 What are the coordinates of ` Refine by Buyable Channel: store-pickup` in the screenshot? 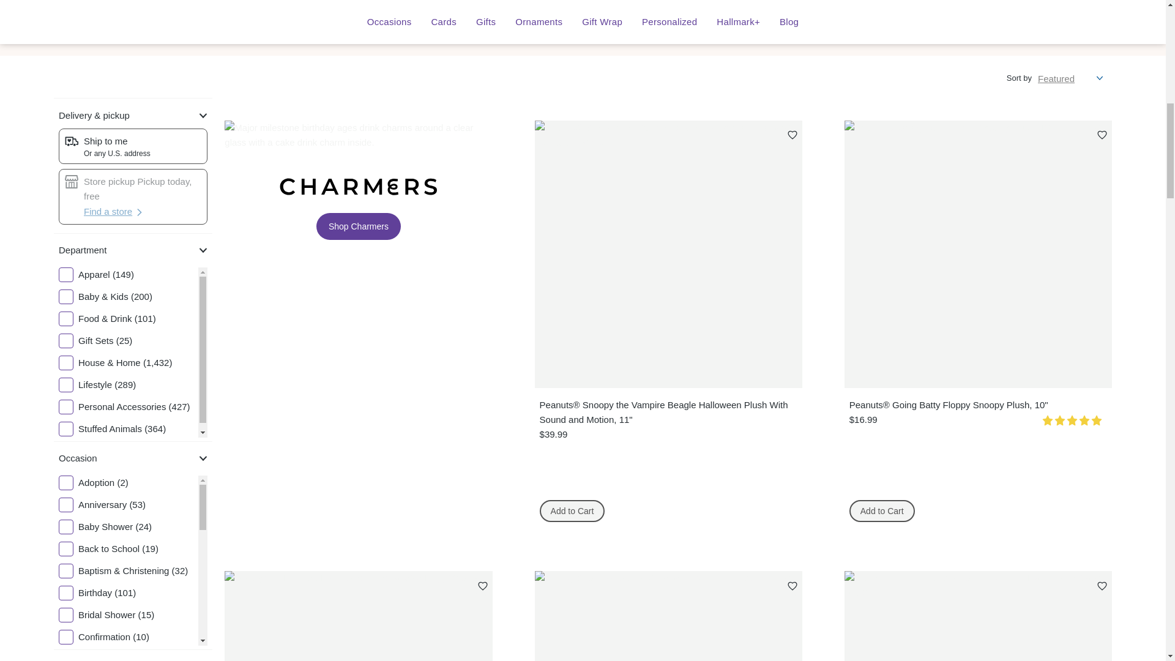 It's located at (133, 189).